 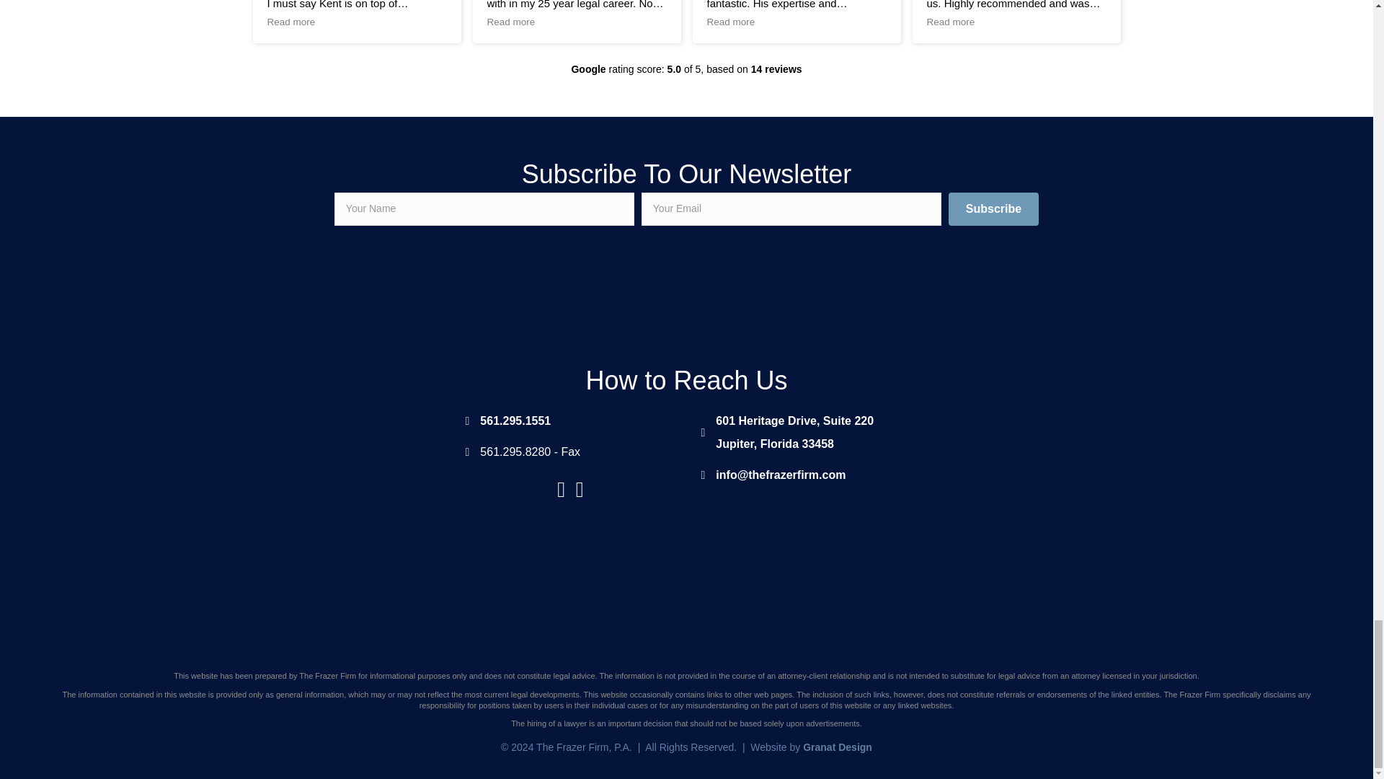 What do you see at coordinates (993, 209) in the screenshot?
I see `Subscribe` at bounding box center [993, 209].